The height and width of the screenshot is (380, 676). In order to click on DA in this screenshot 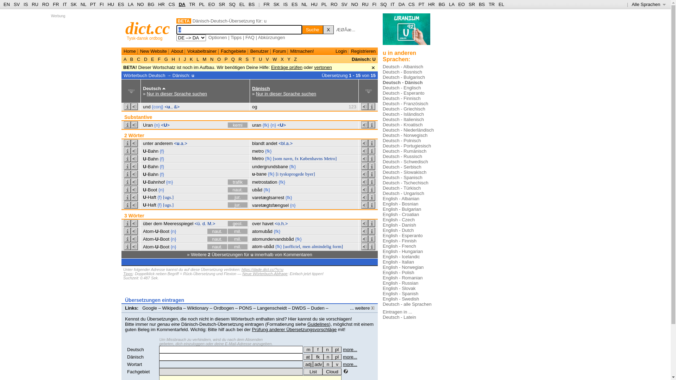, I will do `click(401, 4)`.